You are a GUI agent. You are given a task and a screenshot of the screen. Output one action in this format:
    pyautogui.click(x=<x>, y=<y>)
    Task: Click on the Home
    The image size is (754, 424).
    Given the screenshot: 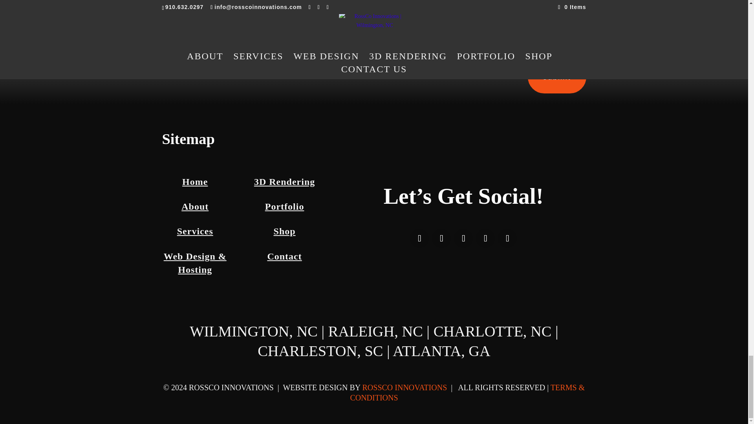 What is the action you would take?
    pyautogui.click(x=195, y=182)
    